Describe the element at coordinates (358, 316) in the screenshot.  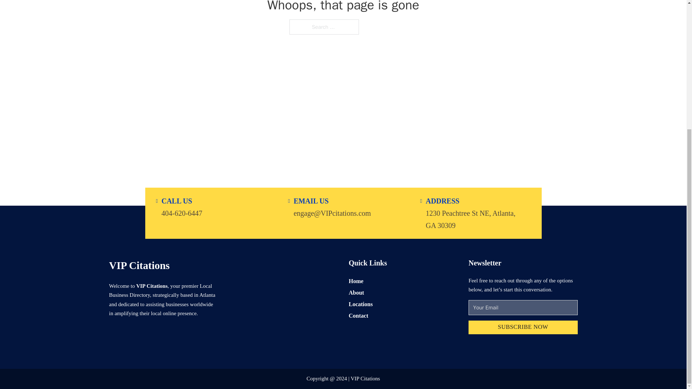
I see `Contact` at that location.